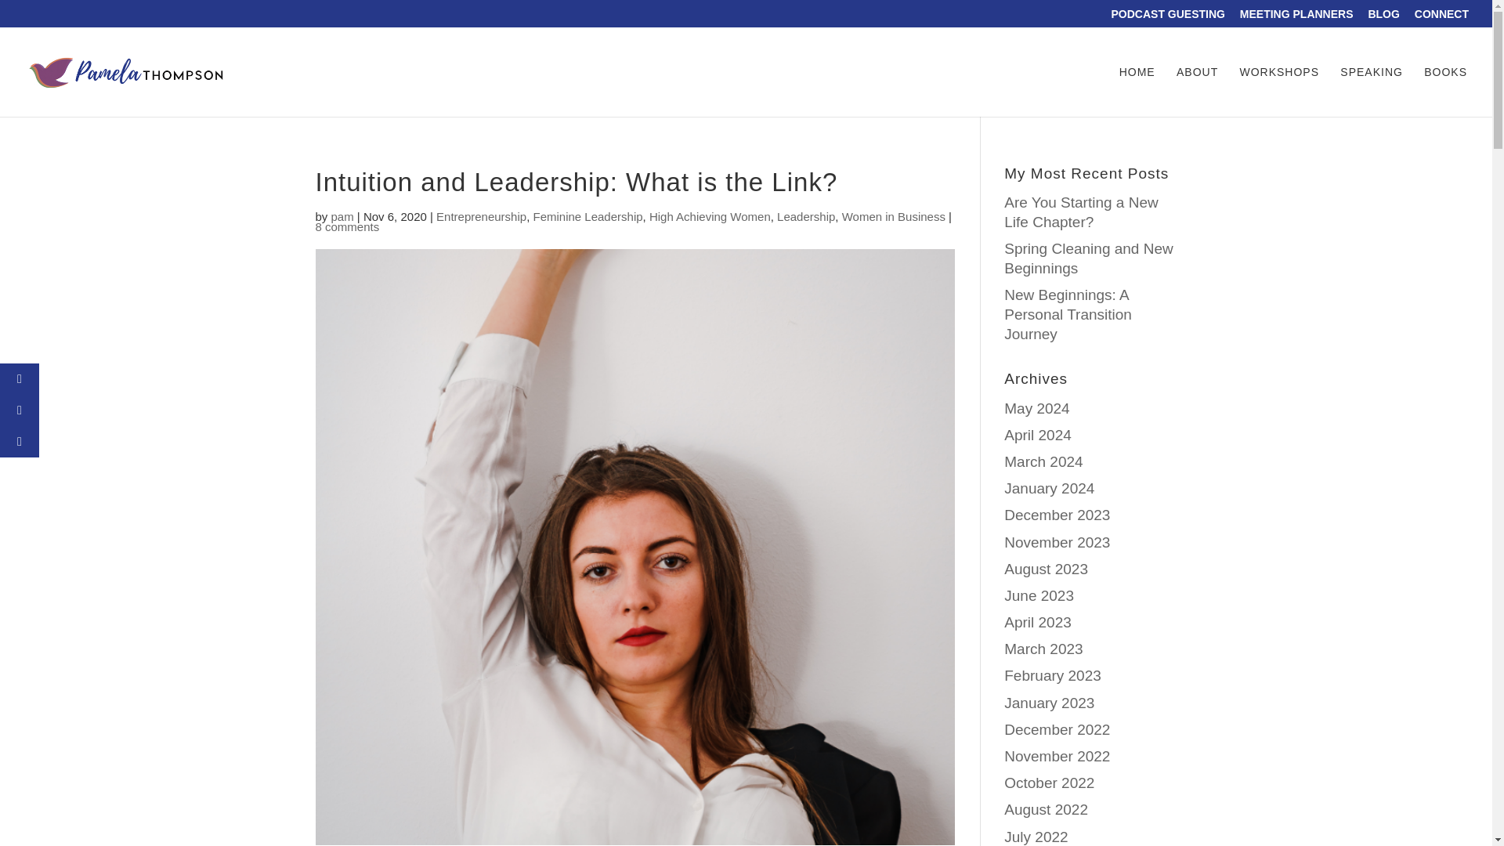 This screenshot has height=846, width=1504. Describe the element at coordinates (805, 216) in the screenshot. I see `Leadership` at that location.